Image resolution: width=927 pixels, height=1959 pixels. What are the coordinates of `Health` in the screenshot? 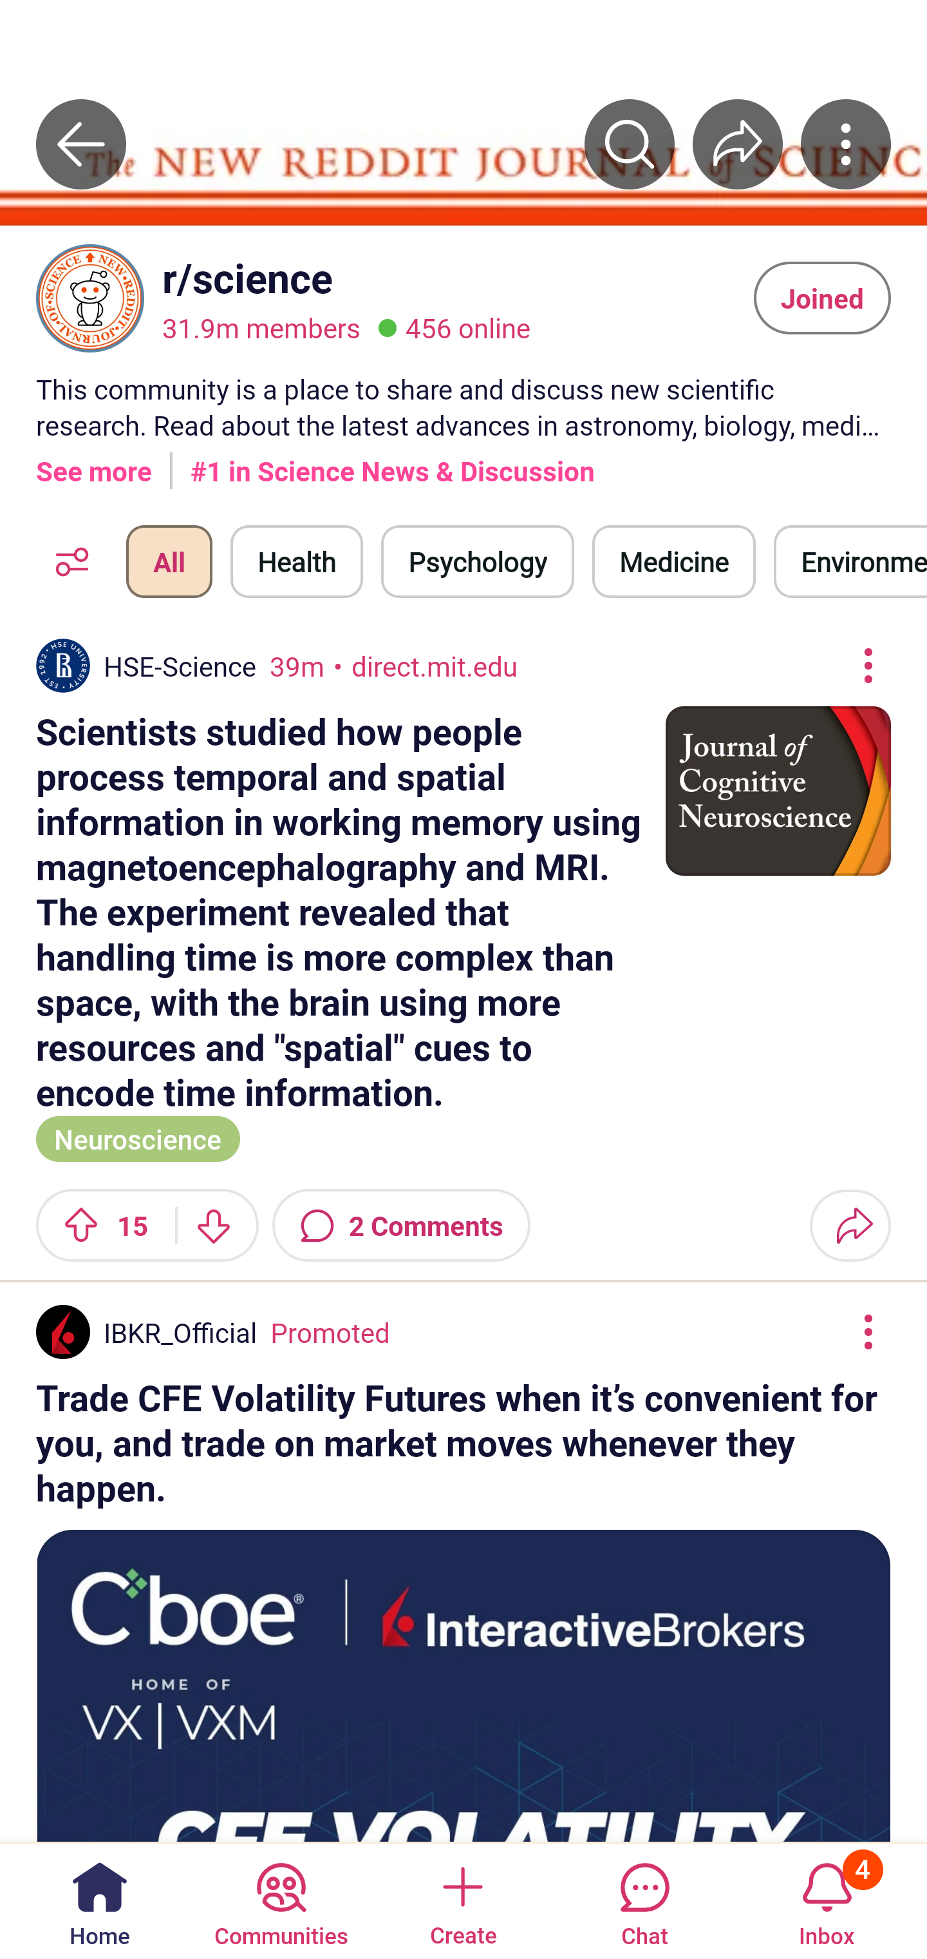 It's located at (297, 561).